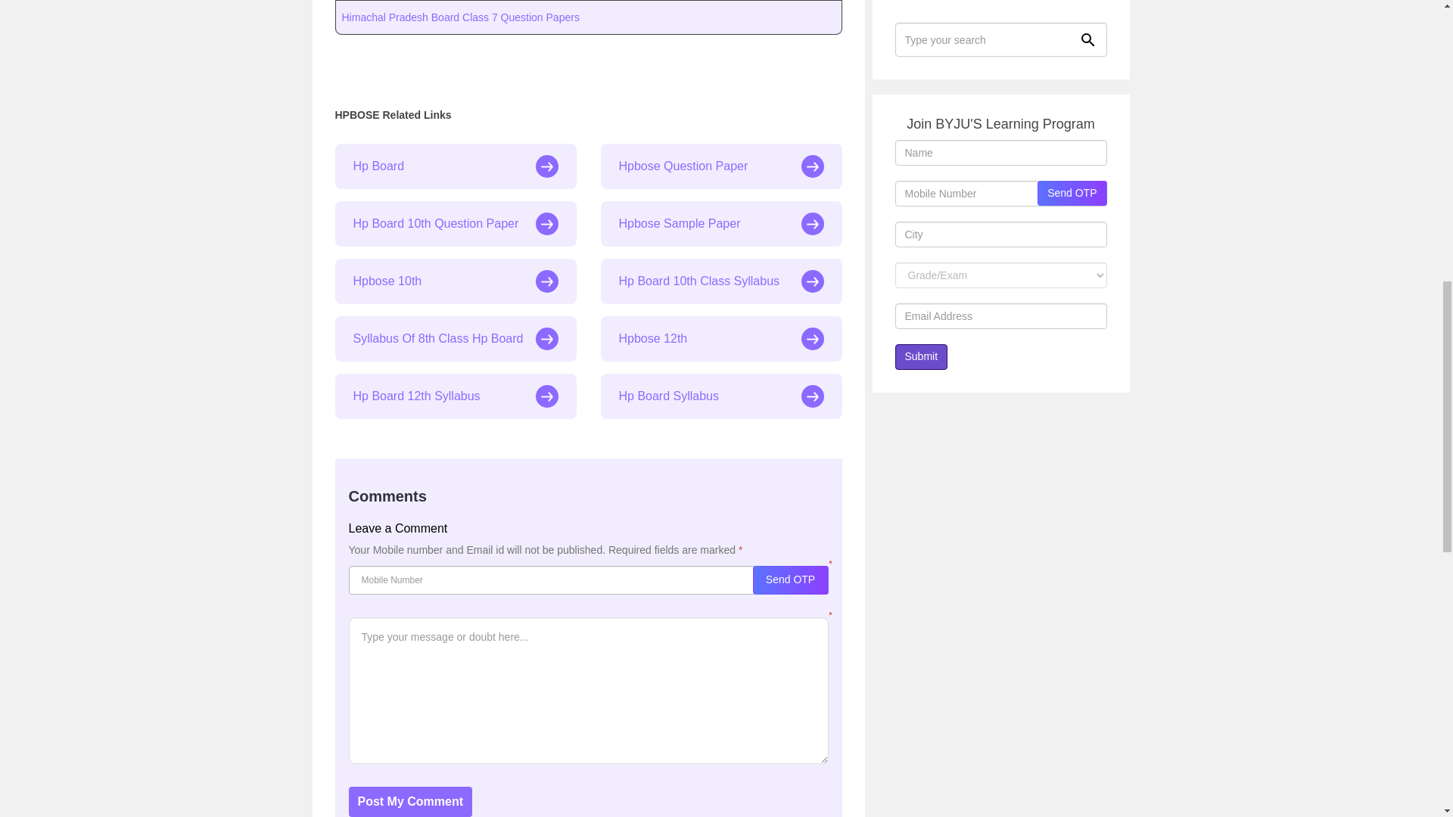 The image size is (1453, 817). Describe the element at coordinates (722, 396) in the screenshot. I see `Hp Board Syllabus` at that location.